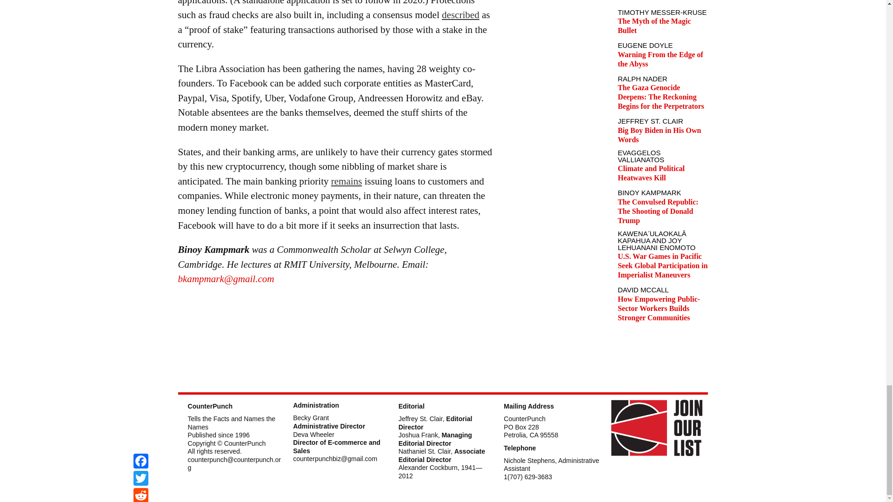 The width and height of the screenshot is (893, 502). Describe the element at coordinates (460, 15) in the screenshot. I see `described` at that location.